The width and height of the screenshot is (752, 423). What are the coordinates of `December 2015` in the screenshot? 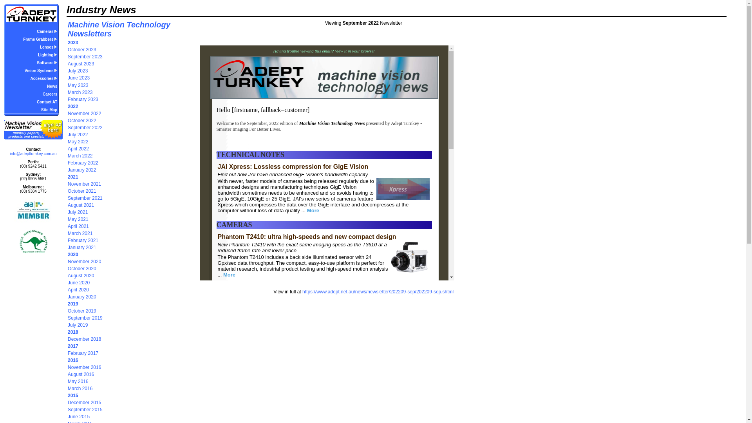 It's located at (85, 403).